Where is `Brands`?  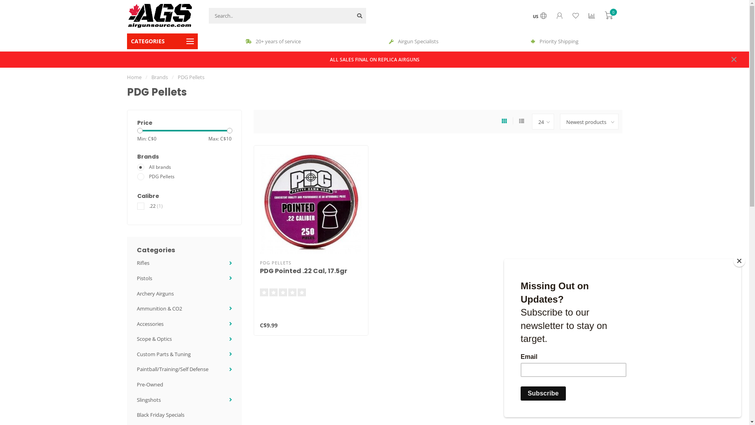 Brands is located at coordinates (159, 77).